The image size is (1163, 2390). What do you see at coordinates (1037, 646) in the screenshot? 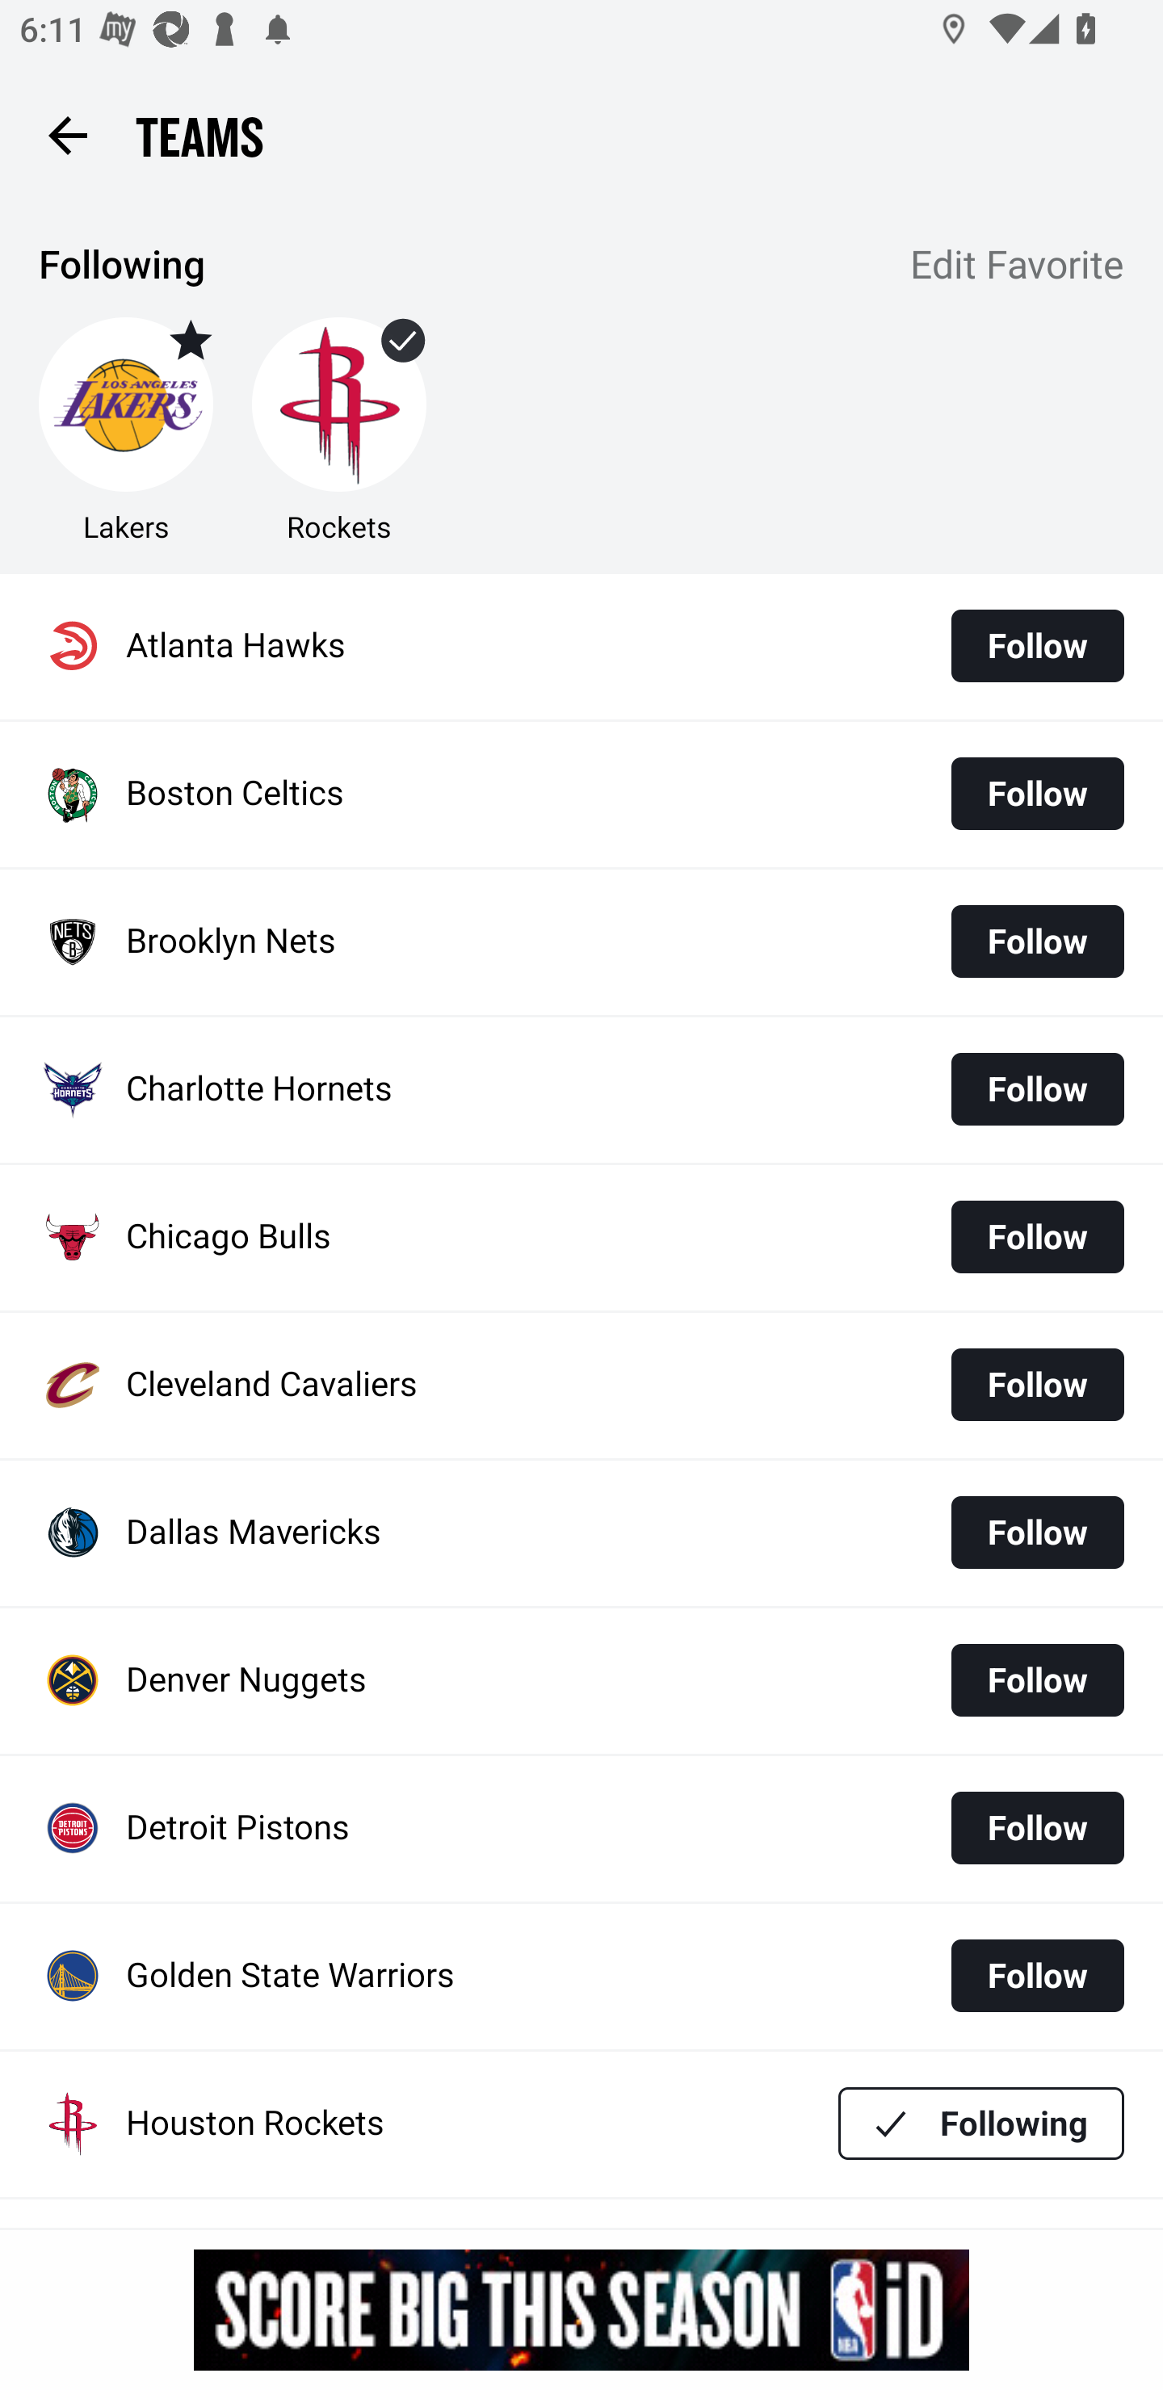
I see `Follow` at bounding box center [1037, 646].